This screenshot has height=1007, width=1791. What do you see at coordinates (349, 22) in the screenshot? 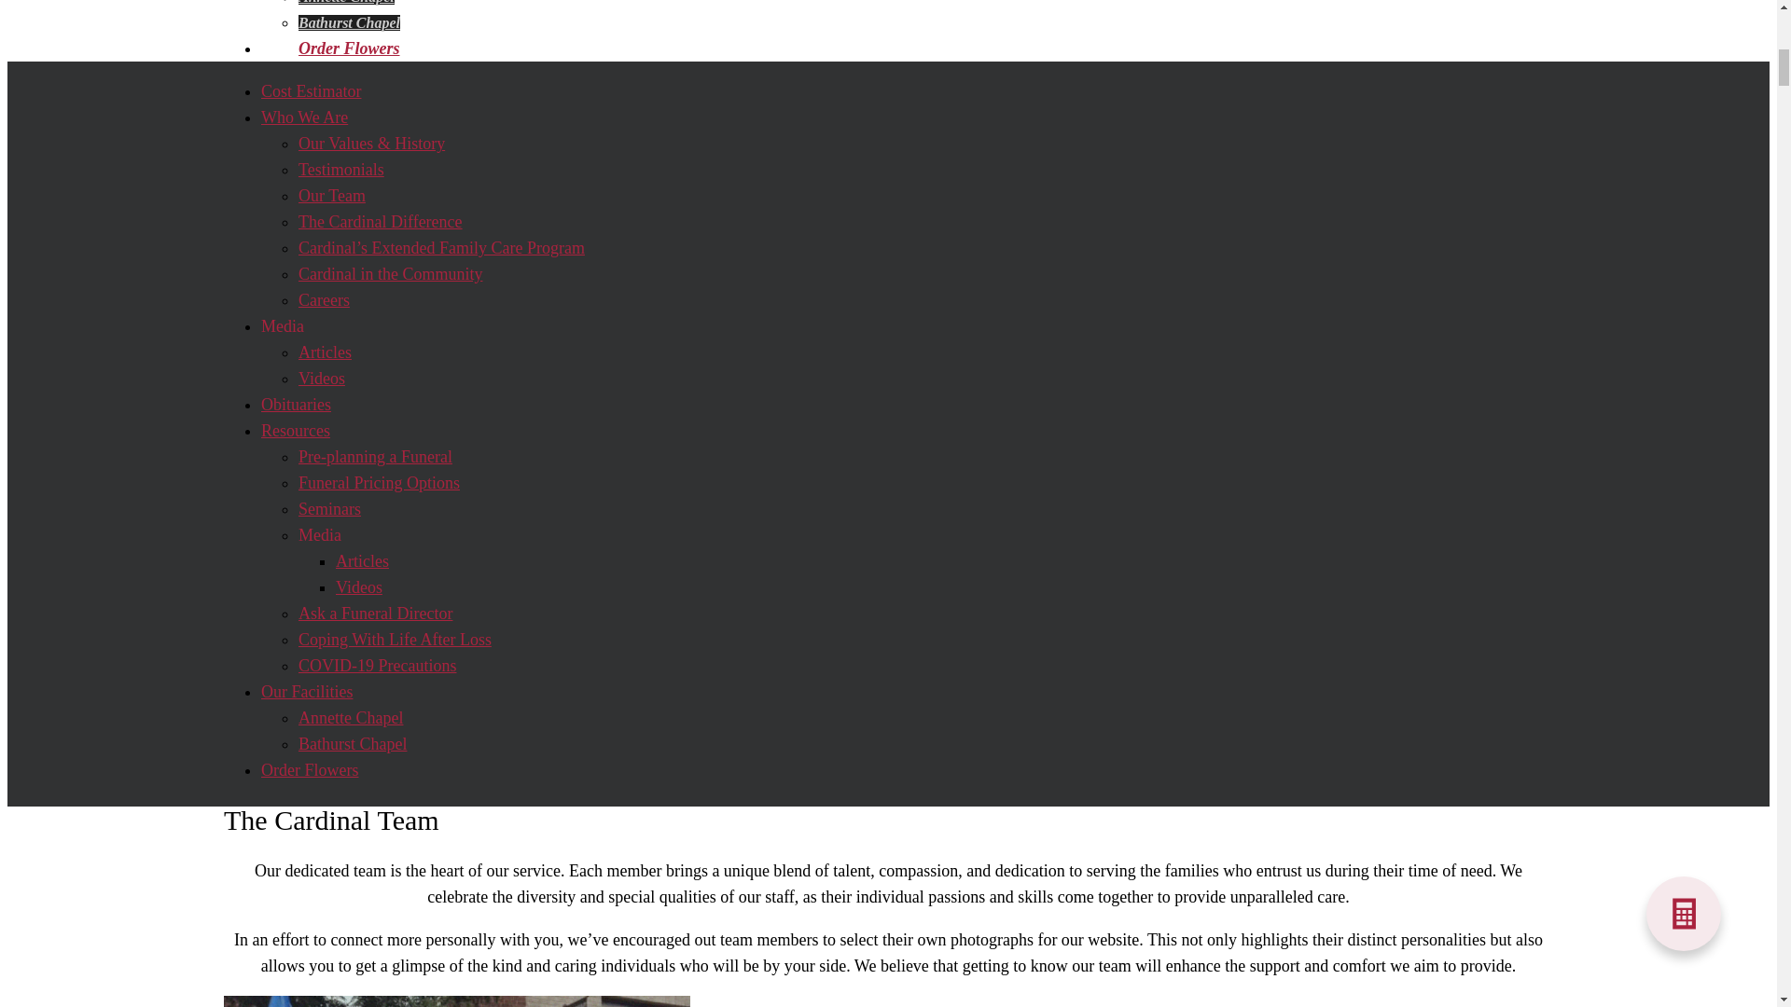
I see `Bathurst Chapel` at bounding box center [349, 22].